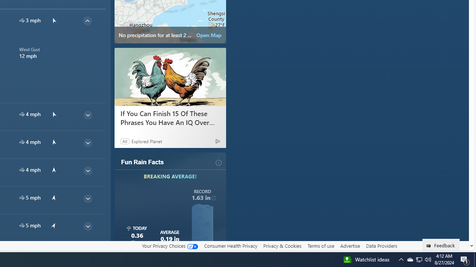 This screenshot has width=476, height=267. What do you see at coordinates (54, 253) in the screenshot?
I see `common/arrow` at bounding box center [54, 253].